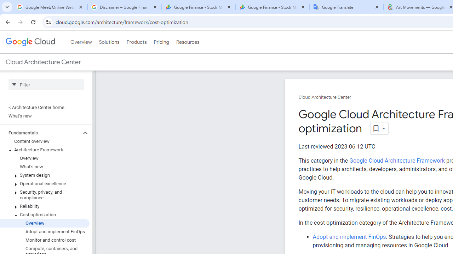 Image resolution: width=453 pixels, height=254 pixels. I want to click on Pricing, so click(161, 42).